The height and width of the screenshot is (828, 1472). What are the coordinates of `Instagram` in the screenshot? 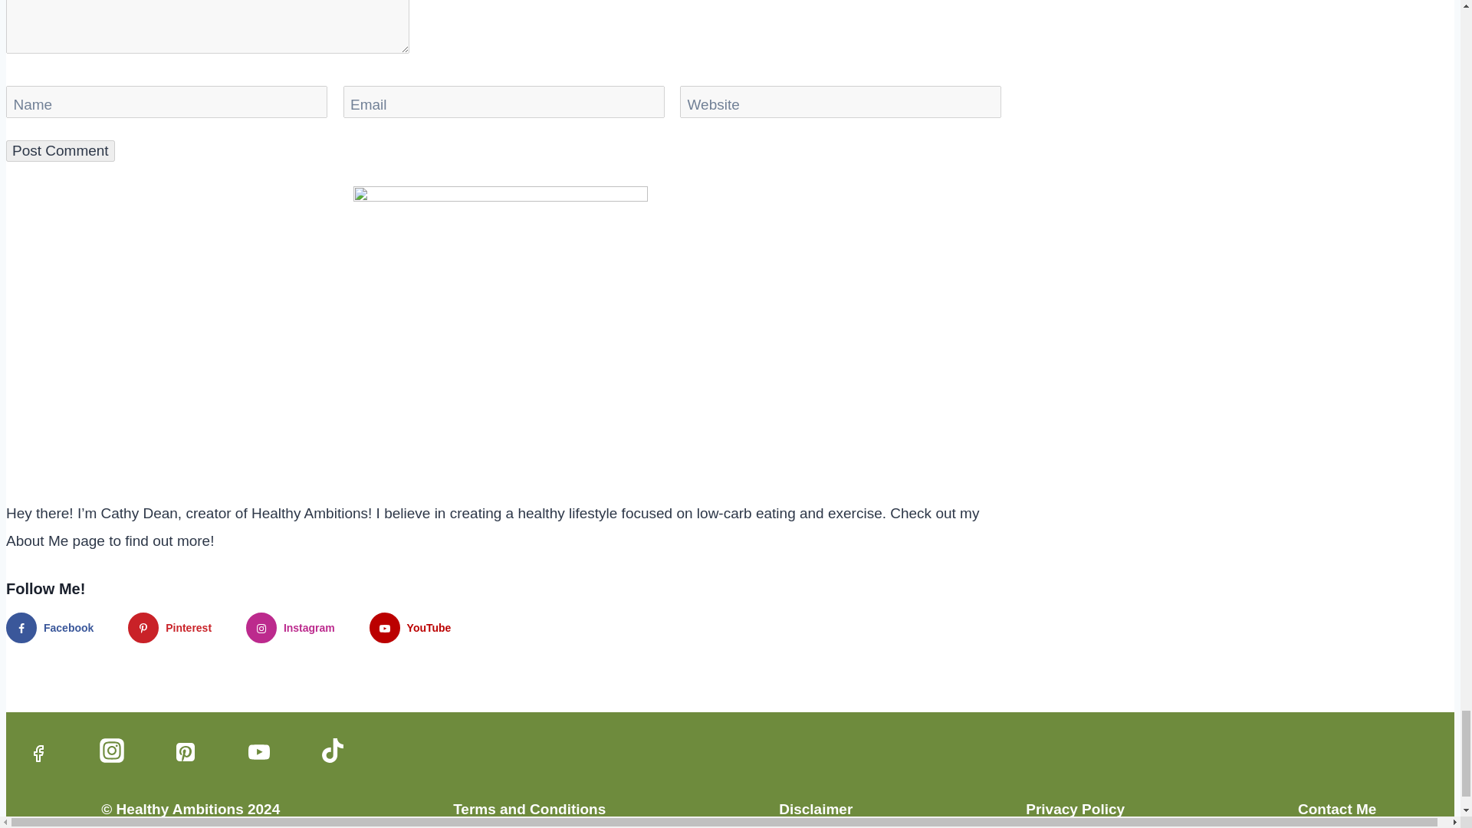 It's located at (112, 750).